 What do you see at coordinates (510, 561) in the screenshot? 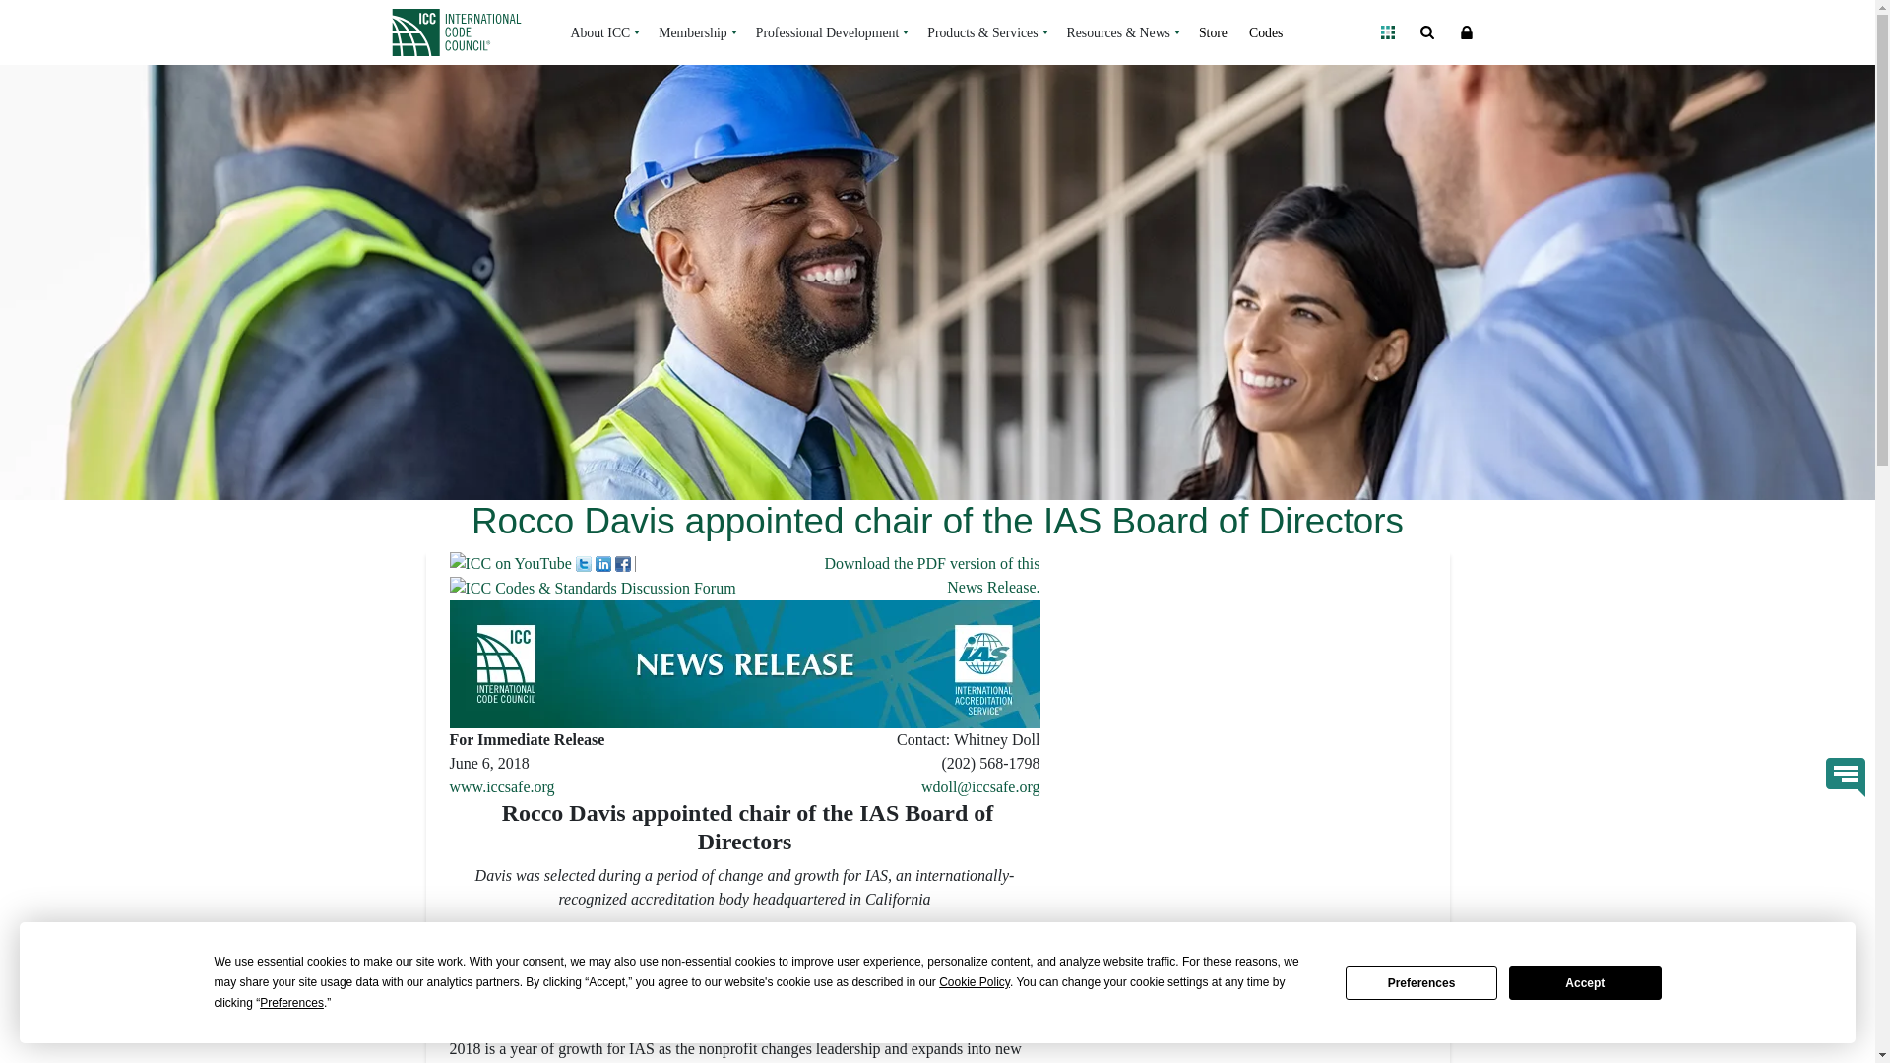
I see `Forward This` at bounding box center [510, 561].